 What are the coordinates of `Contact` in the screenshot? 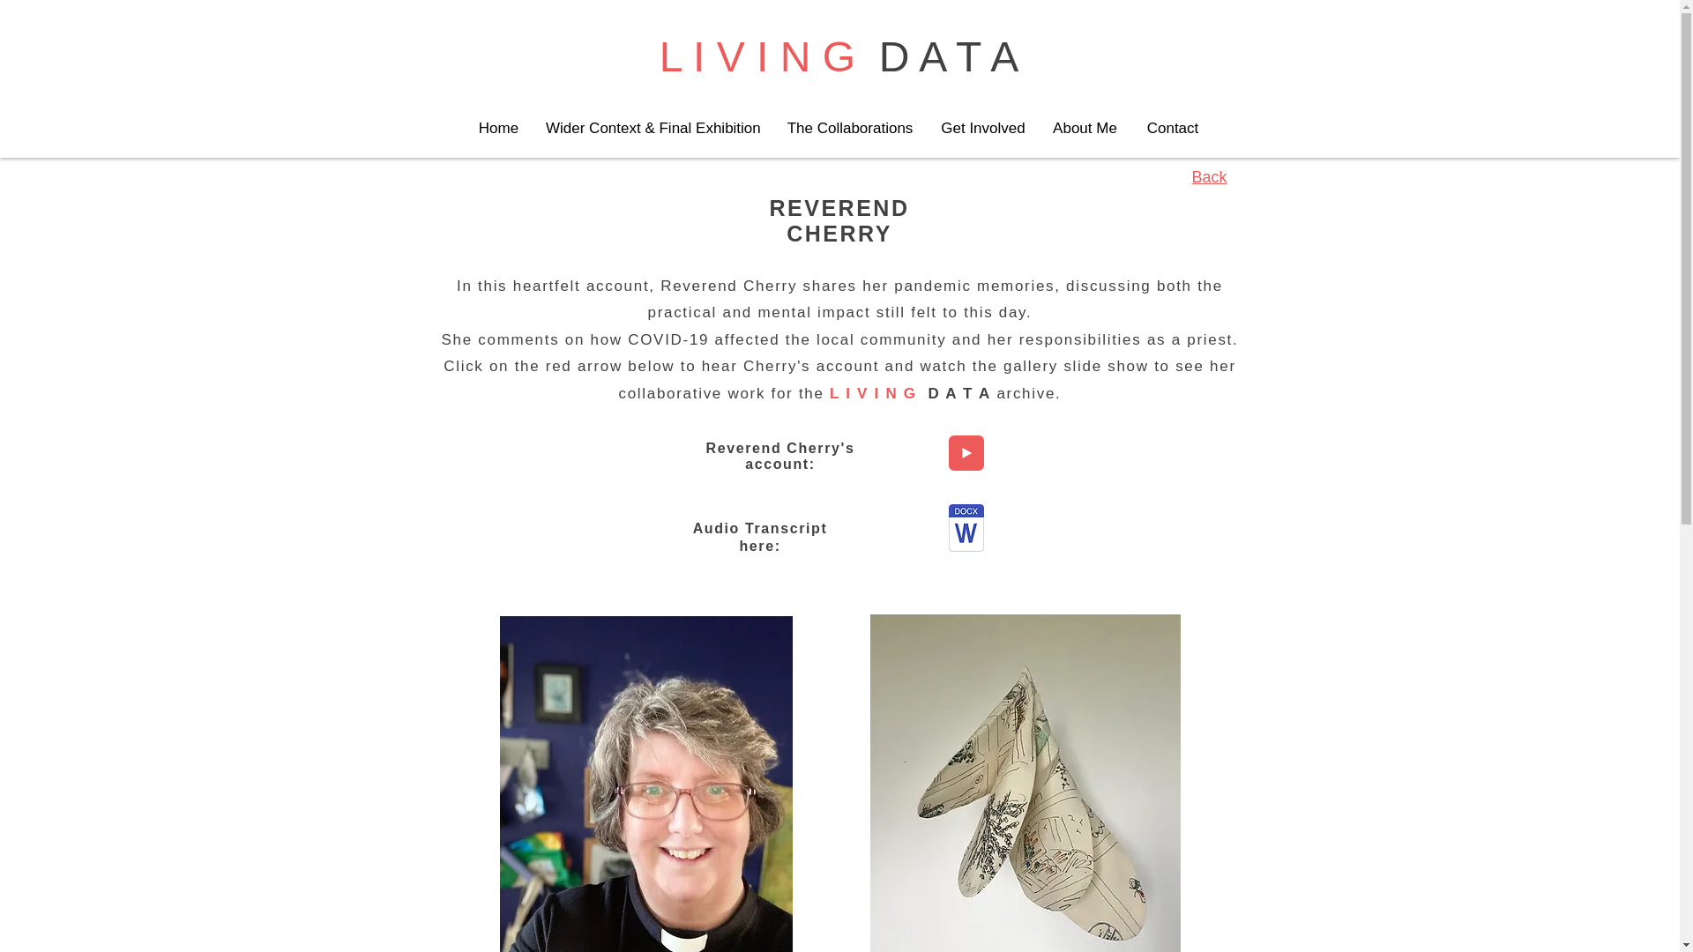 It's located at (1172, 127).